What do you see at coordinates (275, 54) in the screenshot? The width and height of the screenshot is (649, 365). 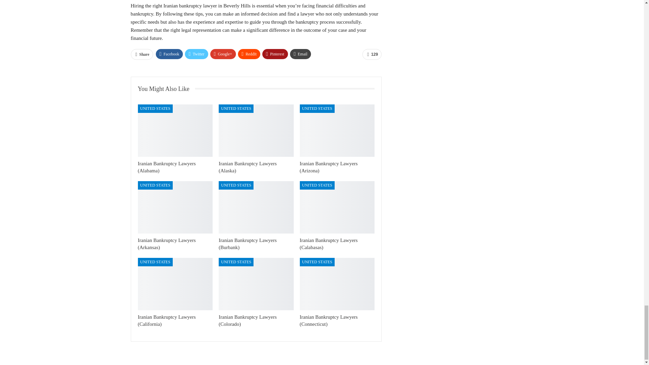 I see `Pinterest` at bounding box center [275, 54].